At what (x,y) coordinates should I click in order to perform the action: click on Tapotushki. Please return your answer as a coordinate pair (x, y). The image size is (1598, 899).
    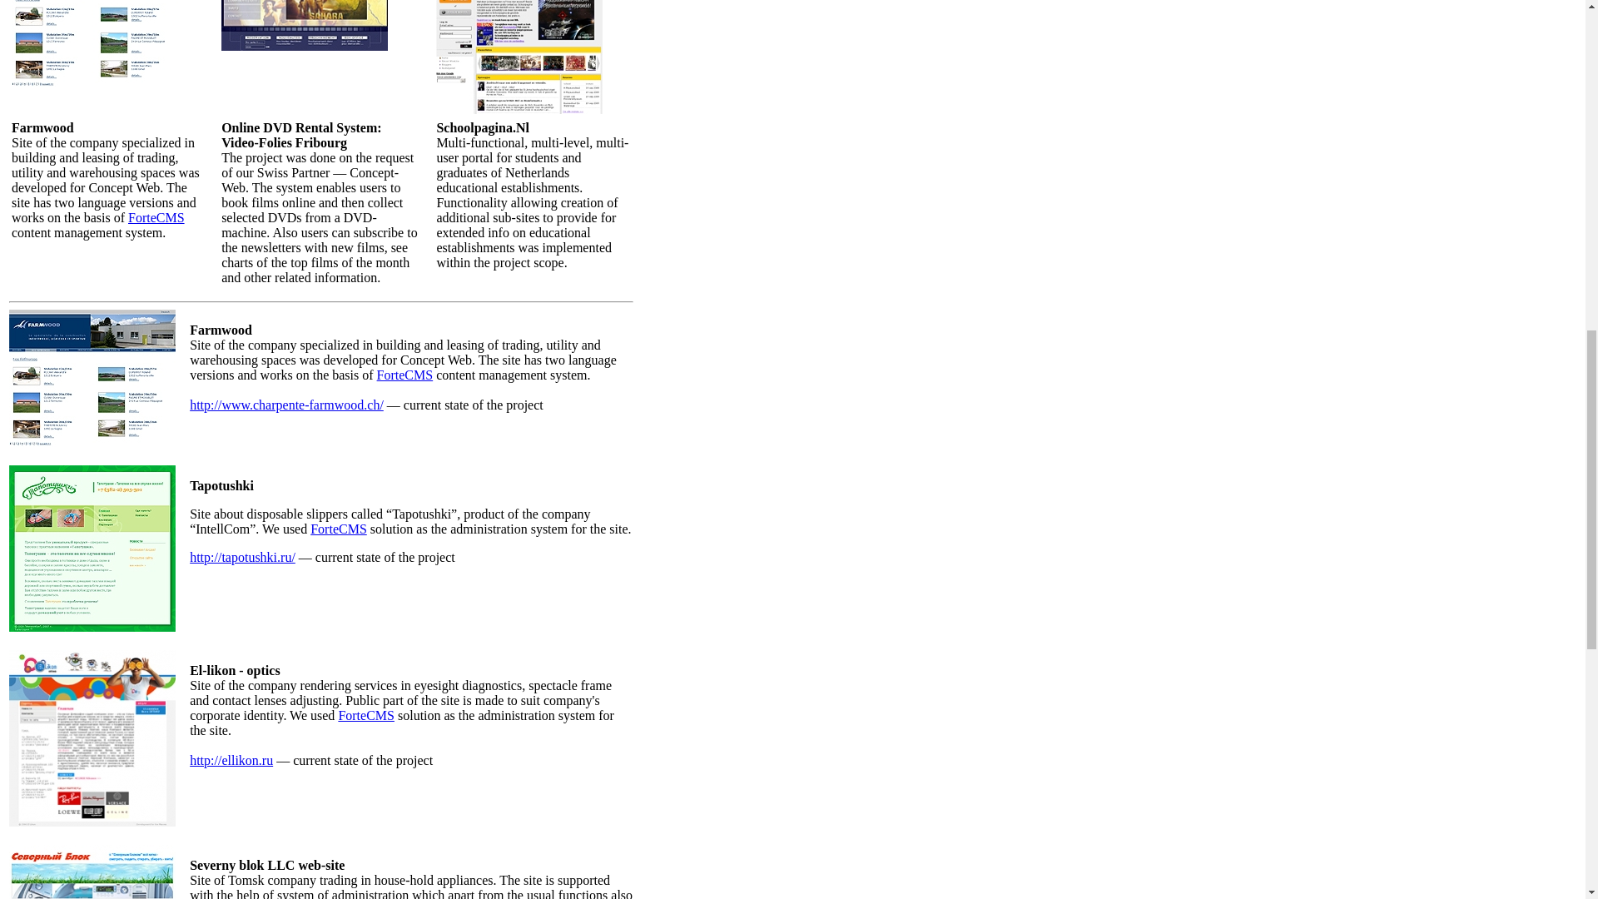
    Looking at the image, I should click on (92, 628).